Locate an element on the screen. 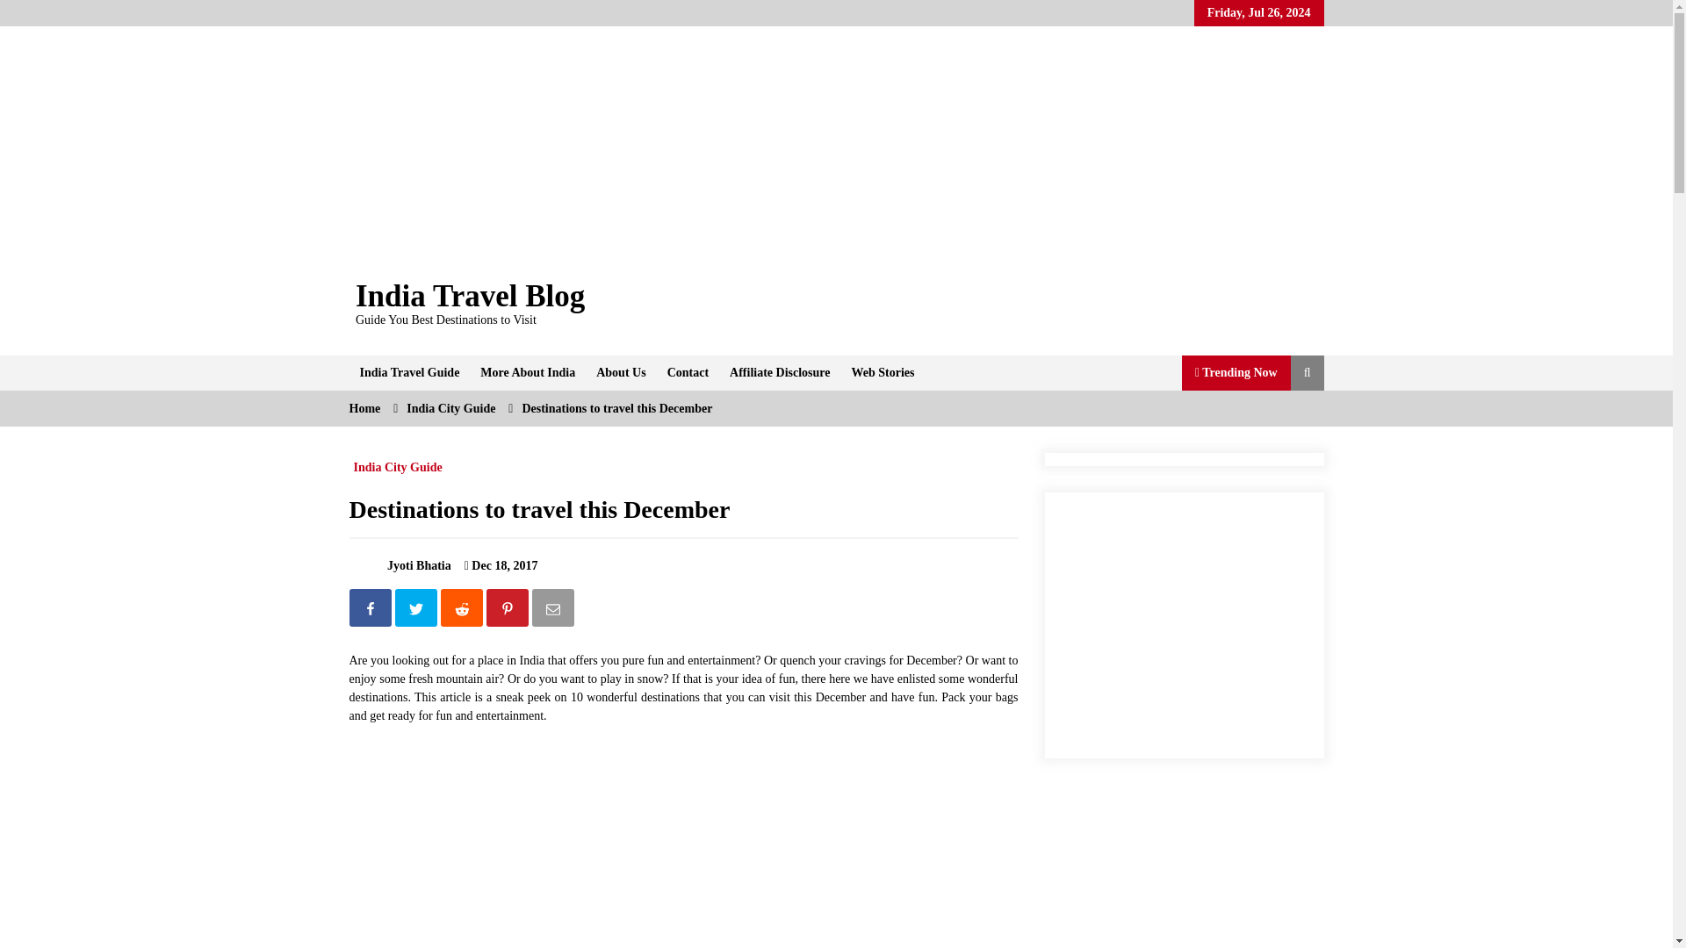  Web Stories is located at coordinates (883, 372).